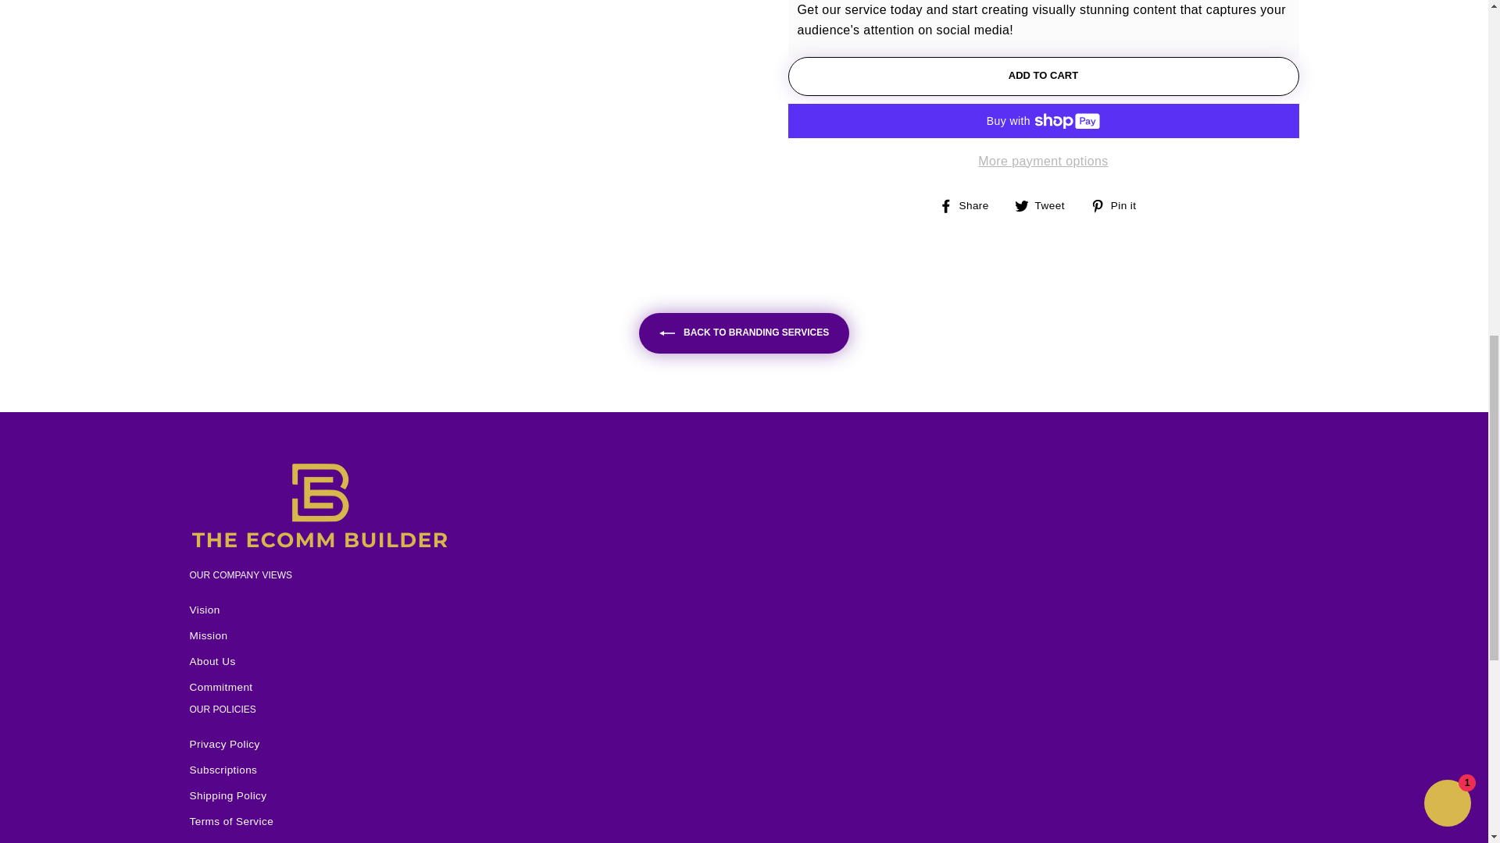 The width and height of the screenshot is (1500, 843). What do you see at coordinates (1119, 205) in the screenshot?
I see `Pin on Pinterest` at bounding box center [1119, 205].